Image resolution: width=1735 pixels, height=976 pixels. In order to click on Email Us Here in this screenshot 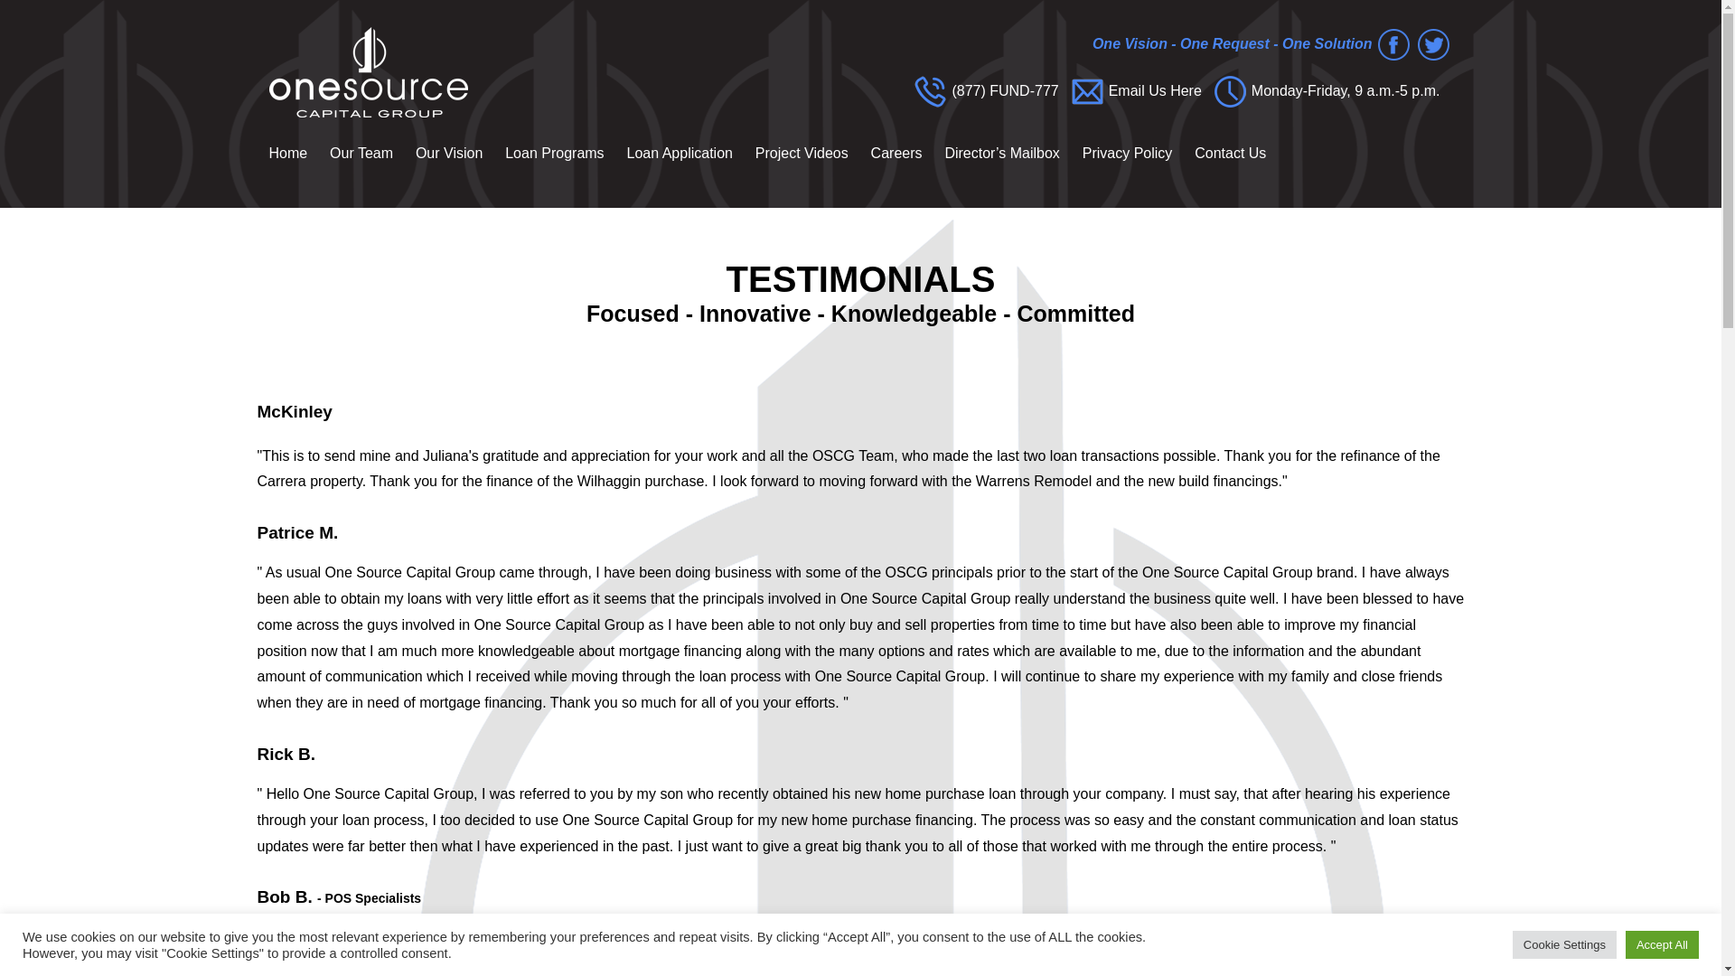, I will do `click(1155, 91)`.